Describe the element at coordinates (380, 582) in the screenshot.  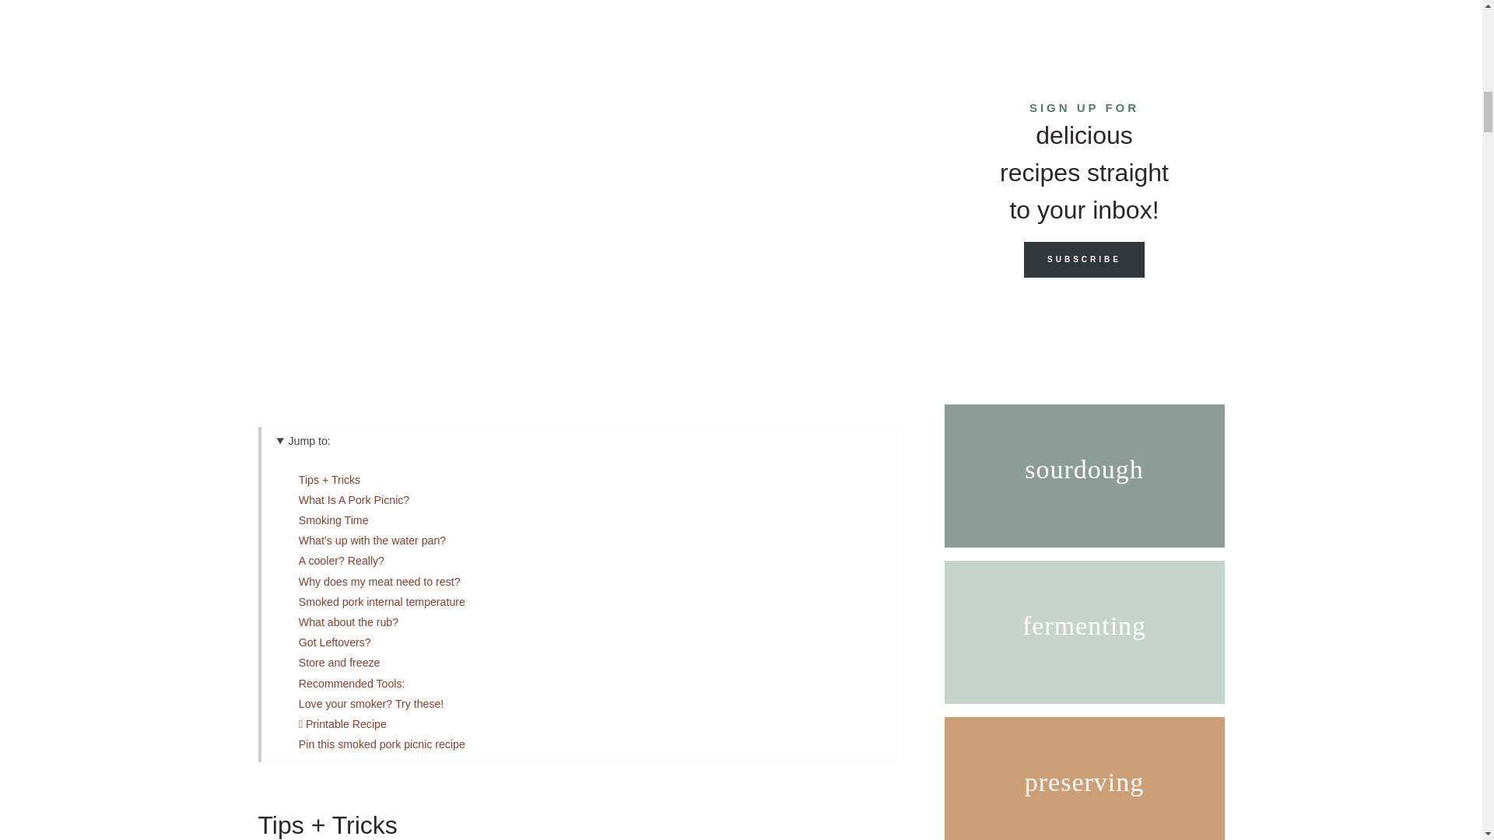
I see `Why does my meat need to rest?` at that location.